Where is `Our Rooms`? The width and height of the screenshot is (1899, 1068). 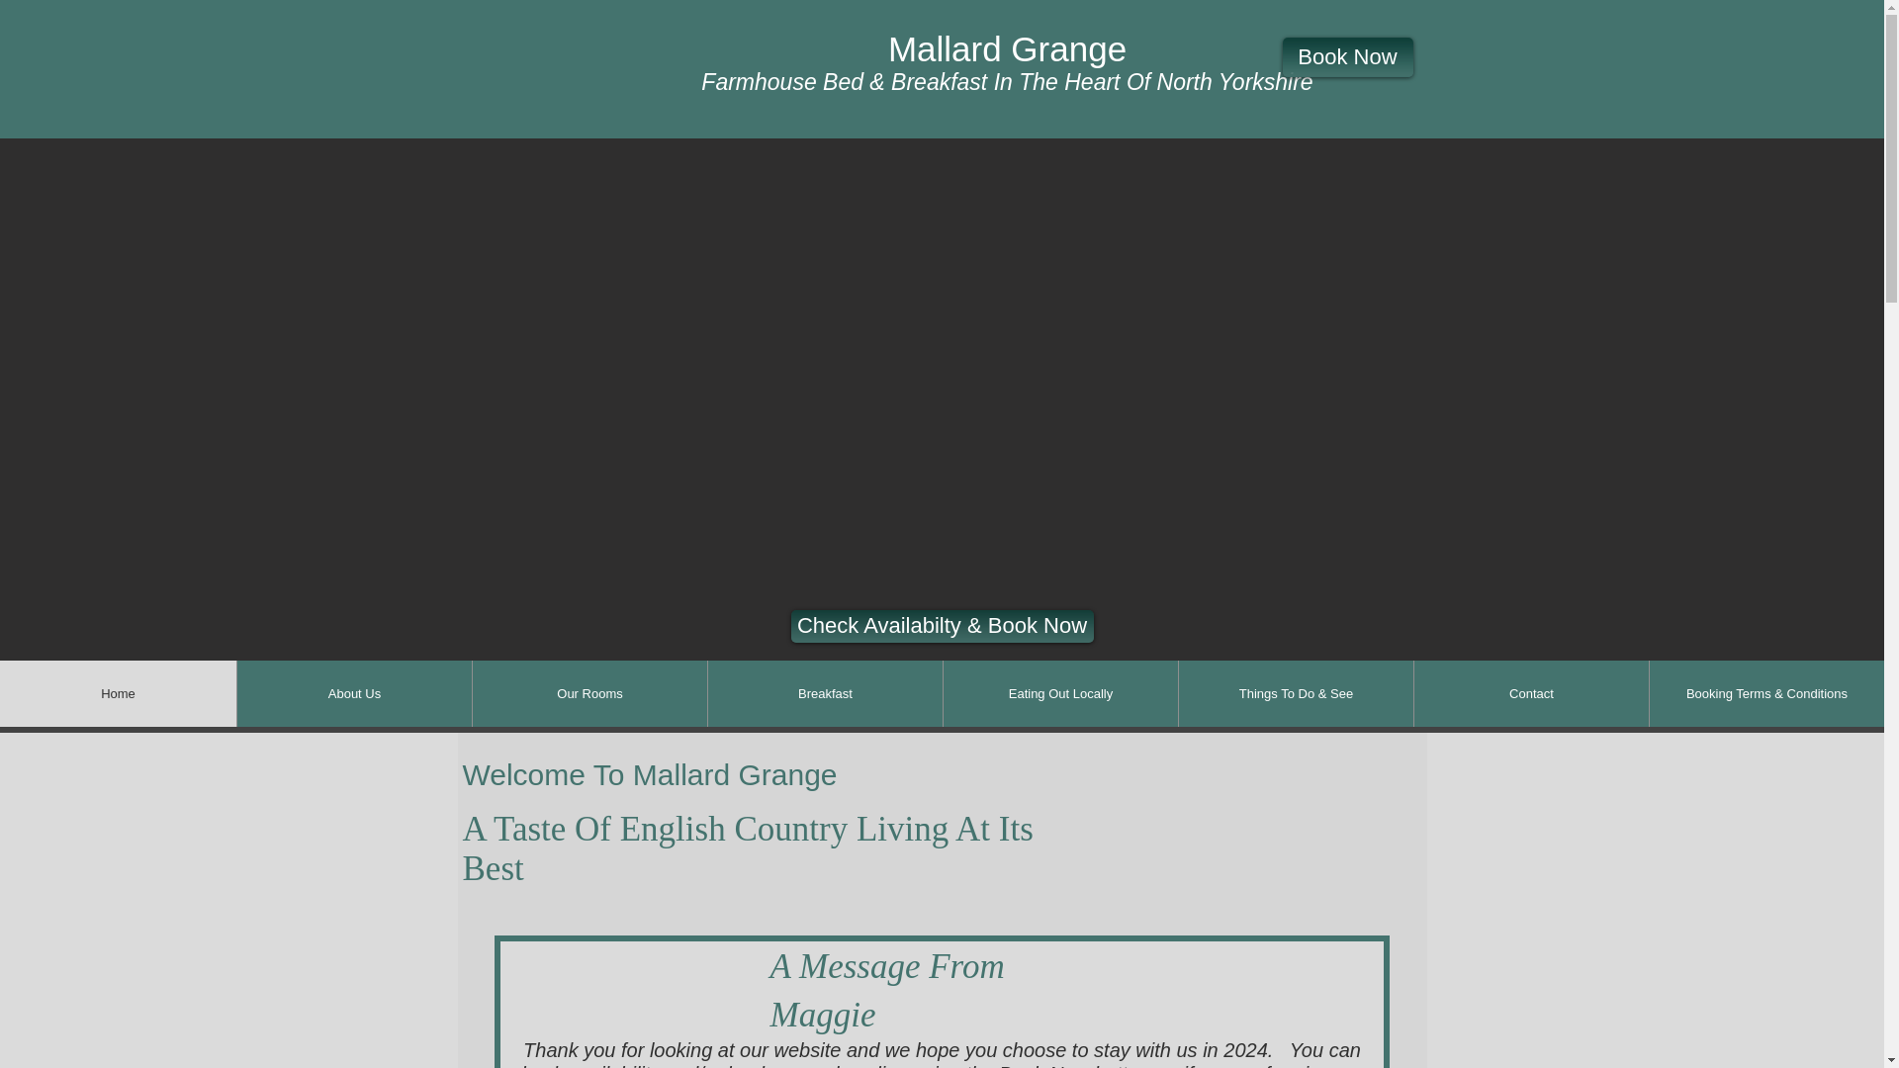 Our Rooms is located at coordinates (588, 694).